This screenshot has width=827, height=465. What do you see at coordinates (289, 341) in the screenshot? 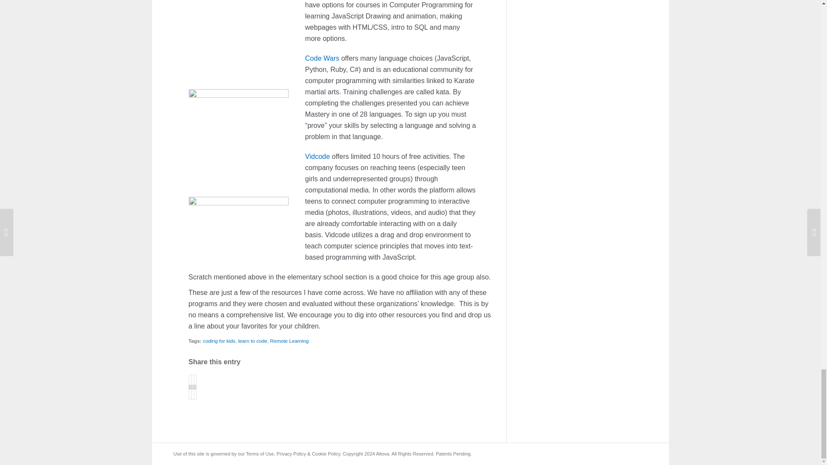
I see `Remote Learning` at bounding box center [289, 341].